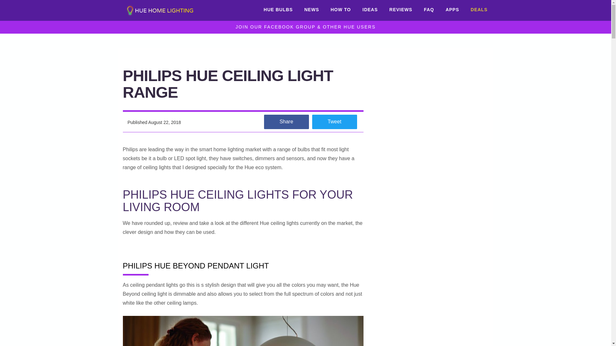 The image size is (616, 346). Describe the element at coordinates (286, 122) in the screenshot. I see `Share` at that location.